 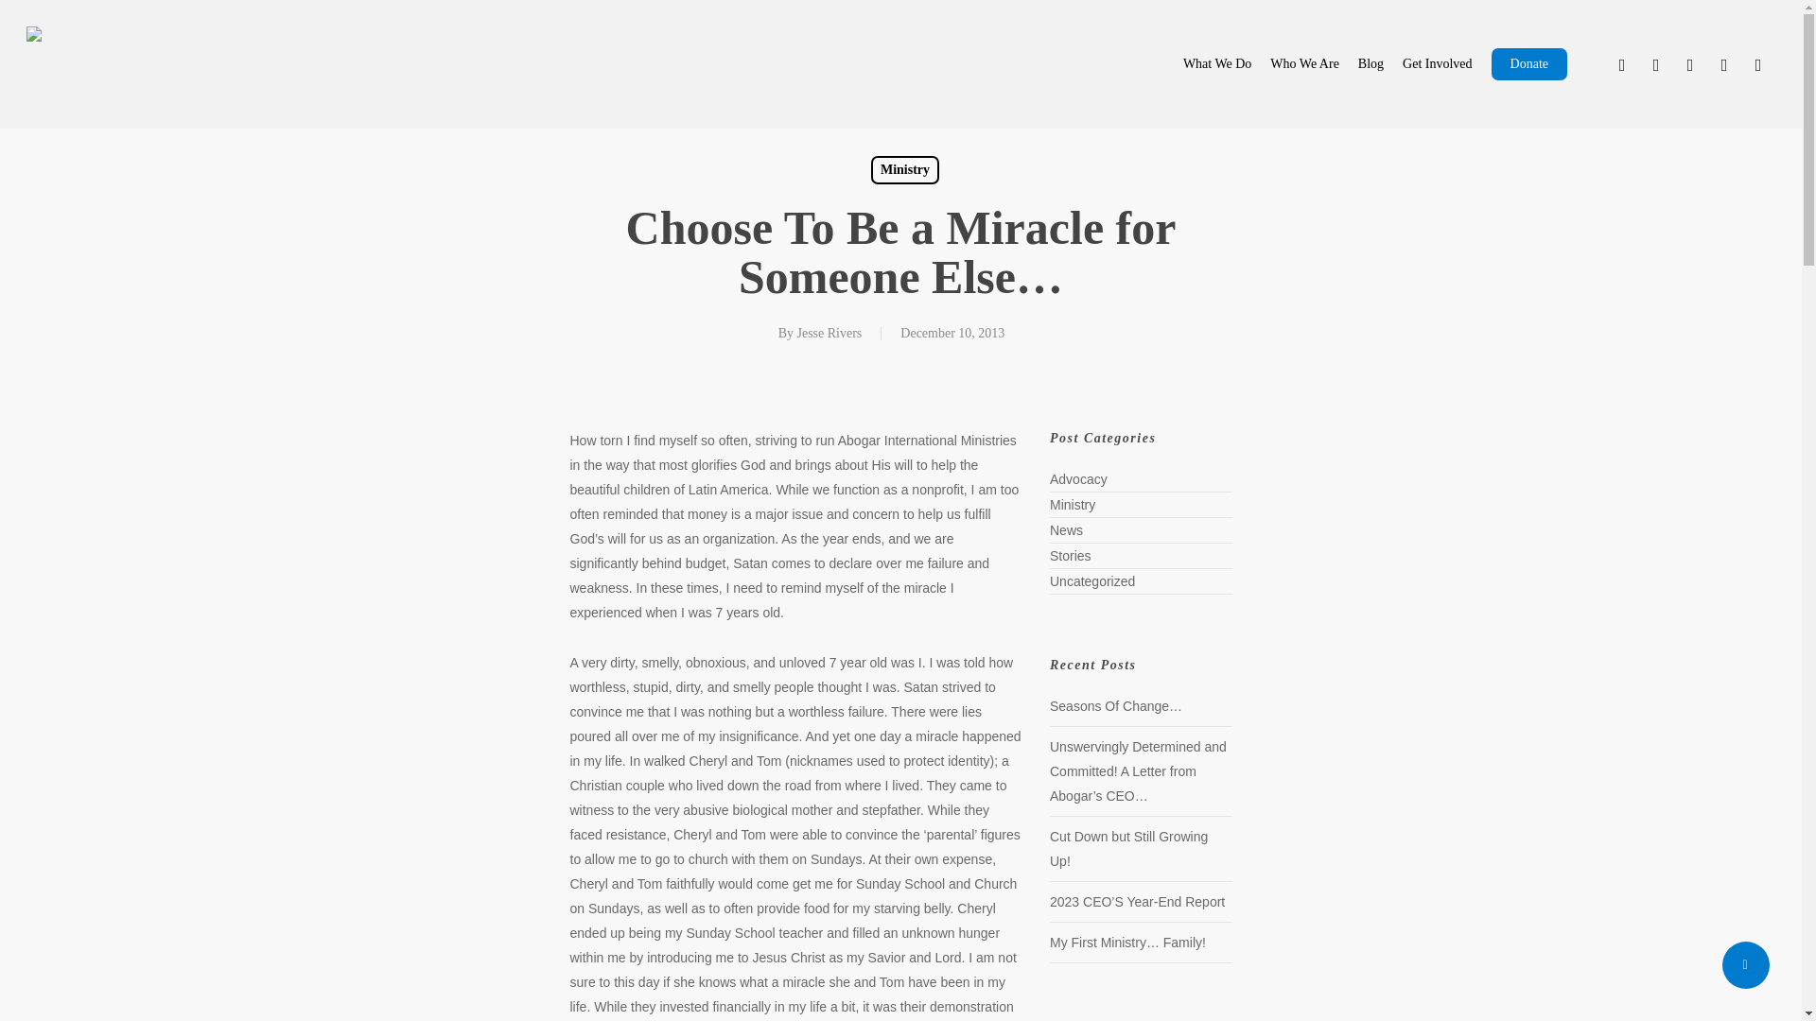 What do you see at coordinates (1723, 64) in the screenshot?
I see `whatsapp` at bounding box center [1723, 64].